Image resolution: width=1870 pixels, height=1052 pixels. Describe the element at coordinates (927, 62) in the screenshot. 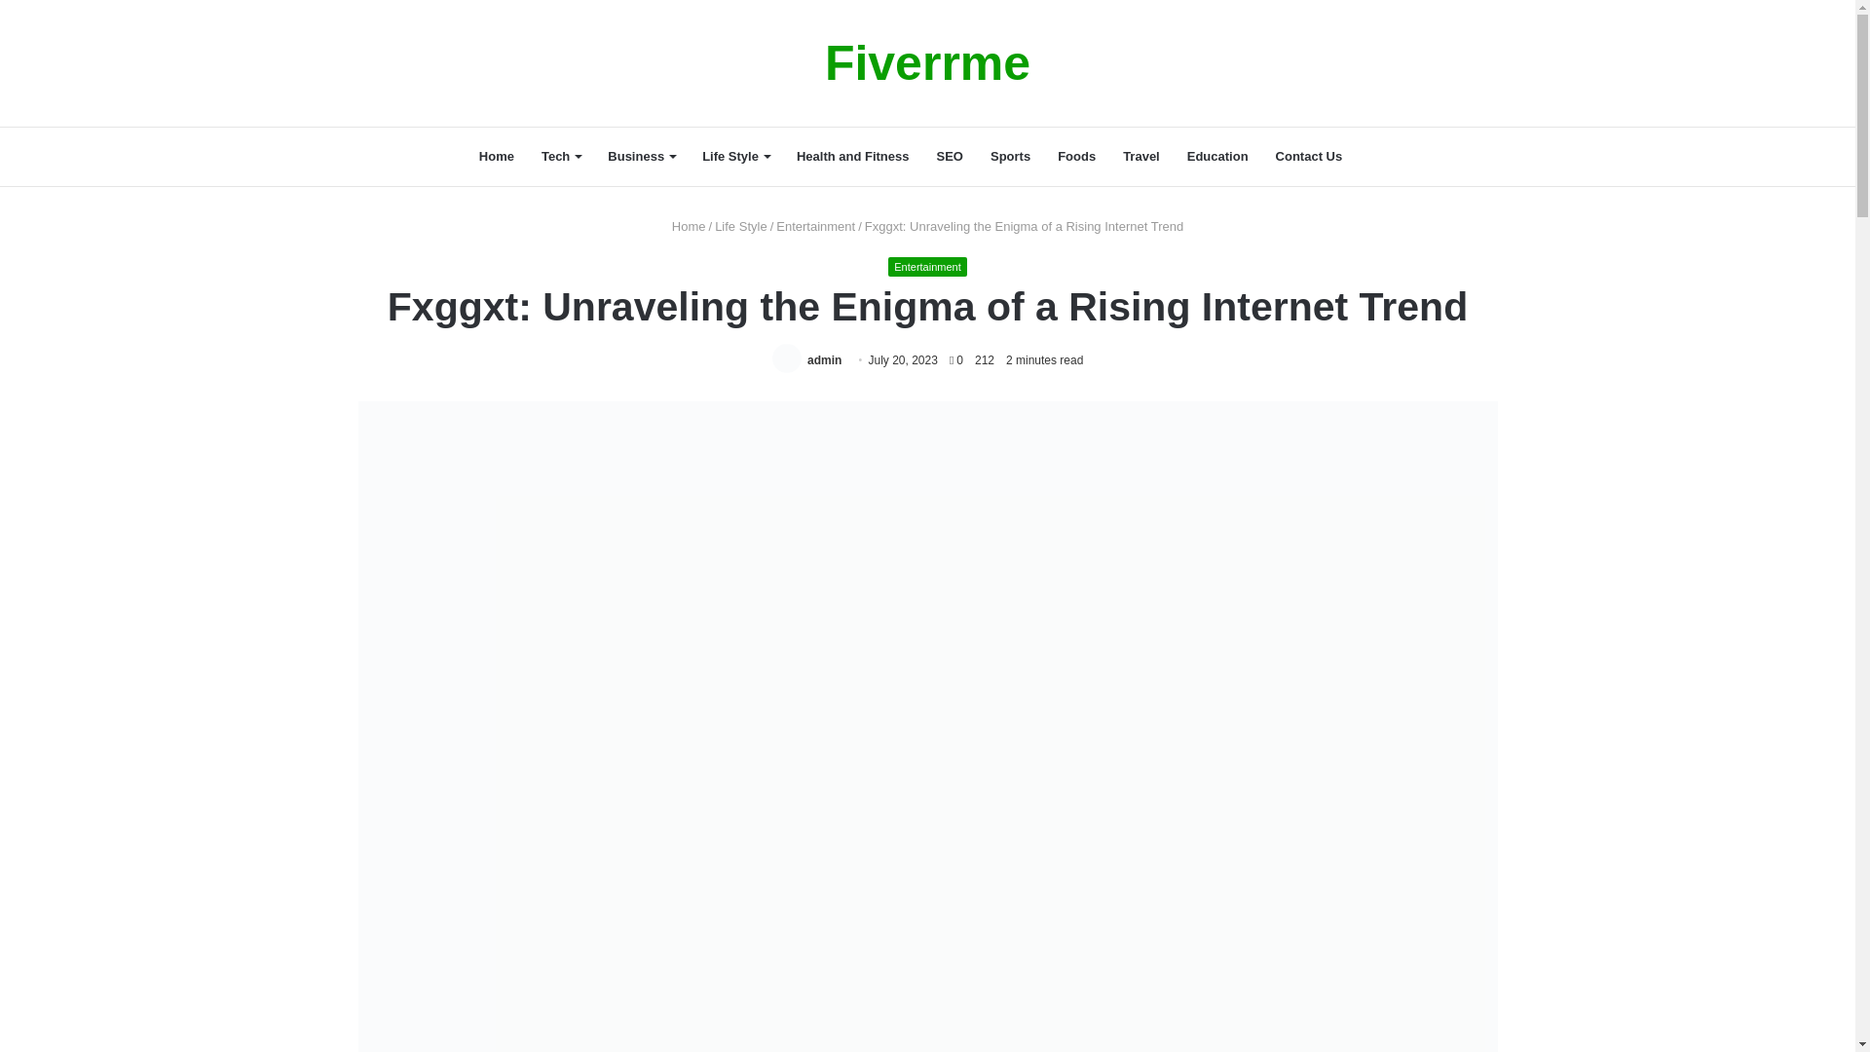

I see `Fiverrme` at that location.